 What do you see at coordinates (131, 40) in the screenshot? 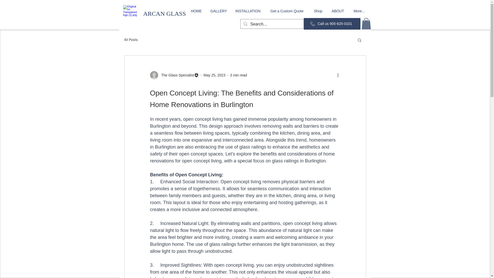
I see `All Posts` at bounding box center [131, 40].